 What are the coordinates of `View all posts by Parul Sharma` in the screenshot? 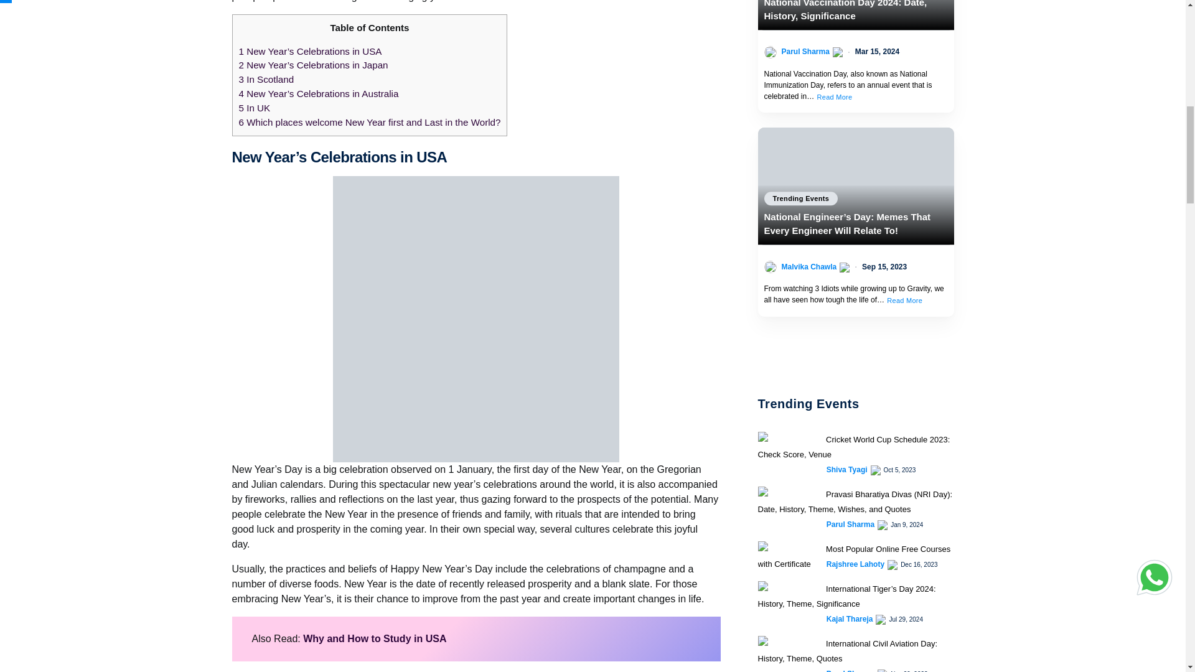 It's located at (850, 524).